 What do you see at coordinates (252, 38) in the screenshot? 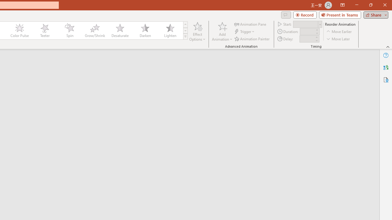
I see `Animation Painter` at bounding box center [252, 38].